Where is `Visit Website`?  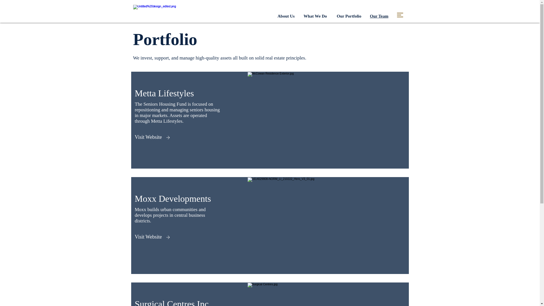
Visit Website is located at coordinates (148, 137).